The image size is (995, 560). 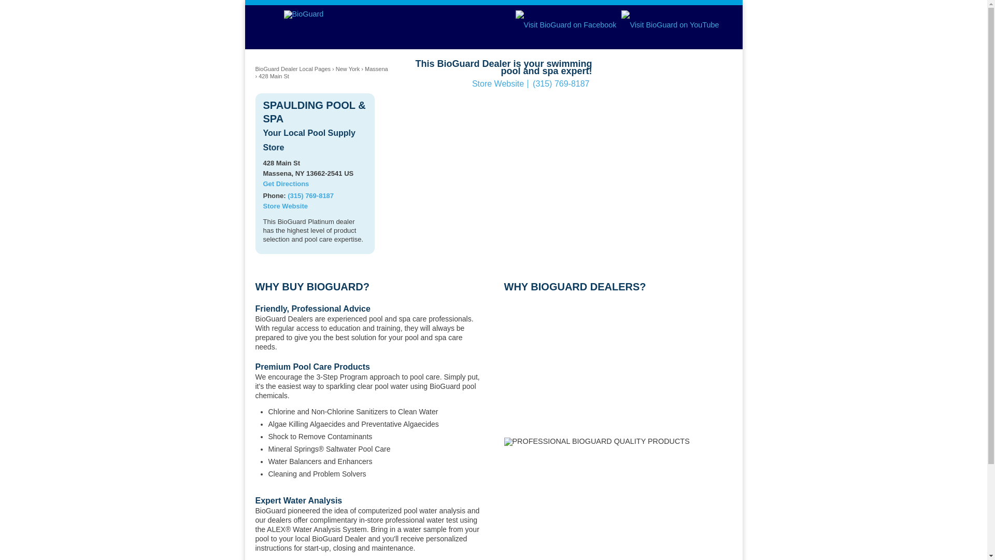 I want to click on BioGuard Dealer Local Pages, so click(x=292, y=69).